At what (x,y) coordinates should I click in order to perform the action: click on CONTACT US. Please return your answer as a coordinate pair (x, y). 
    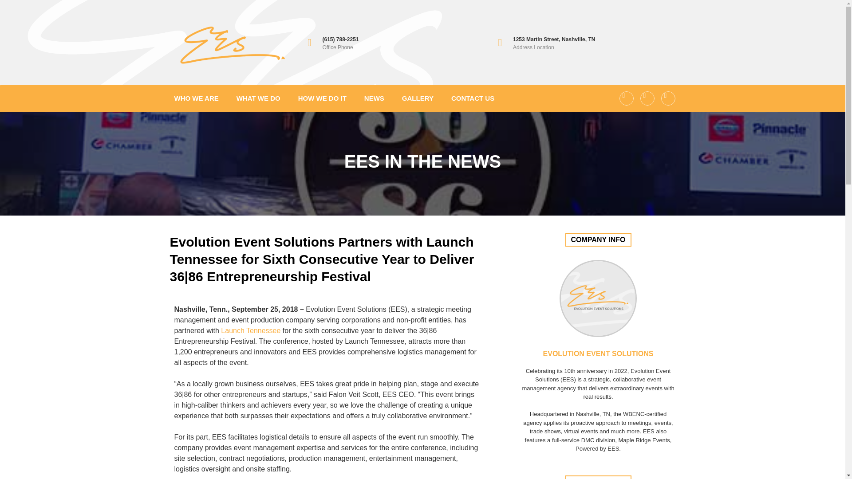
    Looking at the image, I should click on (472, 98).